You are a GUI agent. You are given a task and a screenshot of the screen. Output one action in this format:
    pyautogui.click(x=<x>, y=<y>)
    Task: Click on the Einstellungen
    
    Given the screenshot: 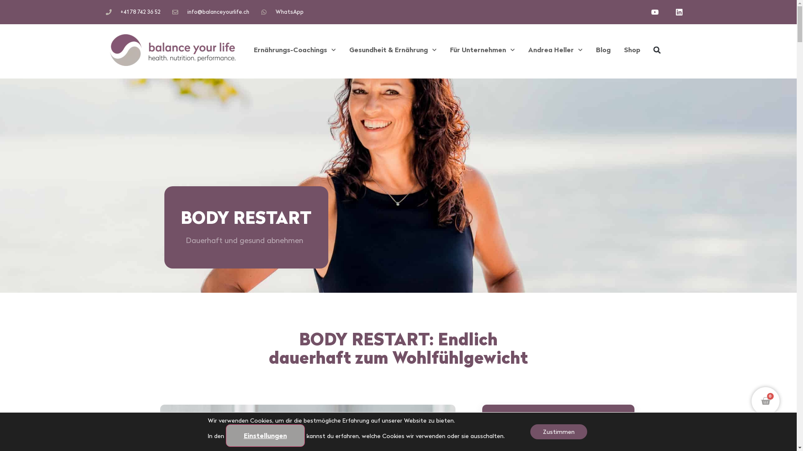 What is the action you would take?
    pyautogui.click(x=265, y=436)
    